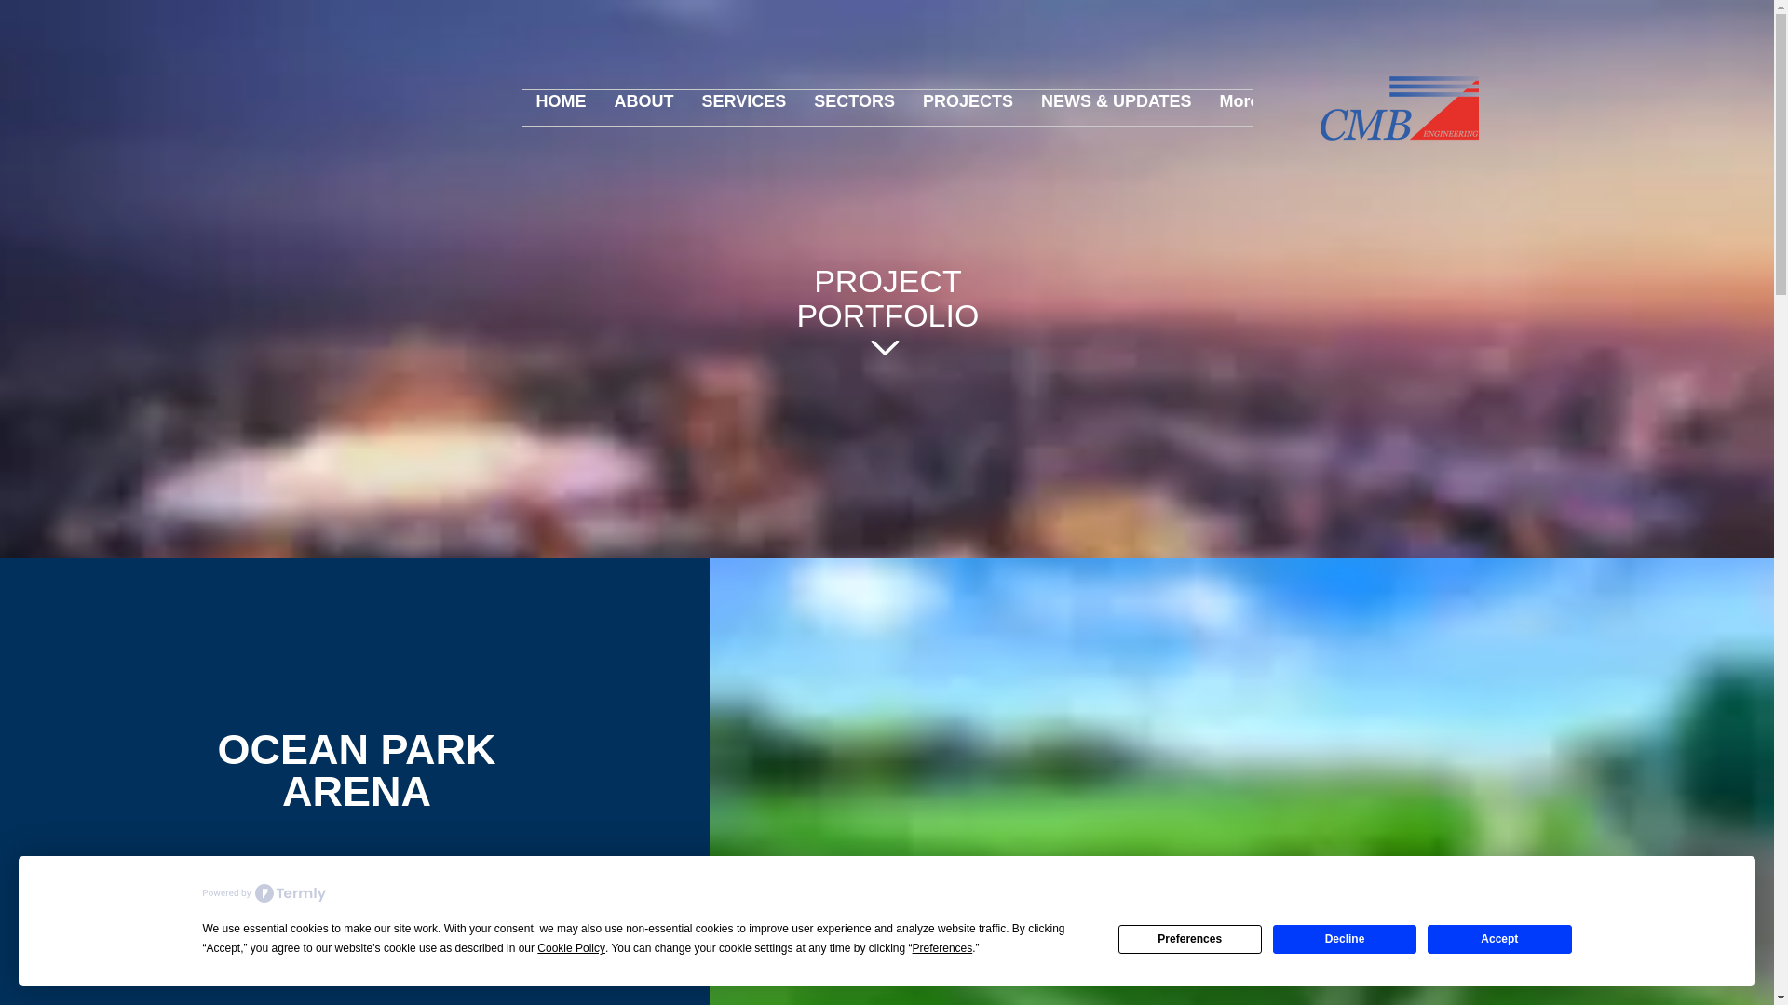 The width and height of the screenshot is (1788, 1005). What do you see at coordinates (1190, 938) in the screenshot?
I see `Preferences` at bounding box center [1190, 938].